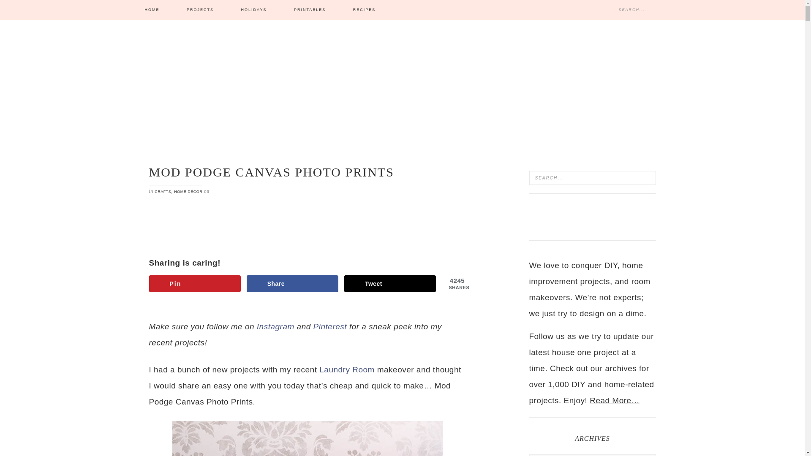  I want to click on HOME, so click(152, 10).